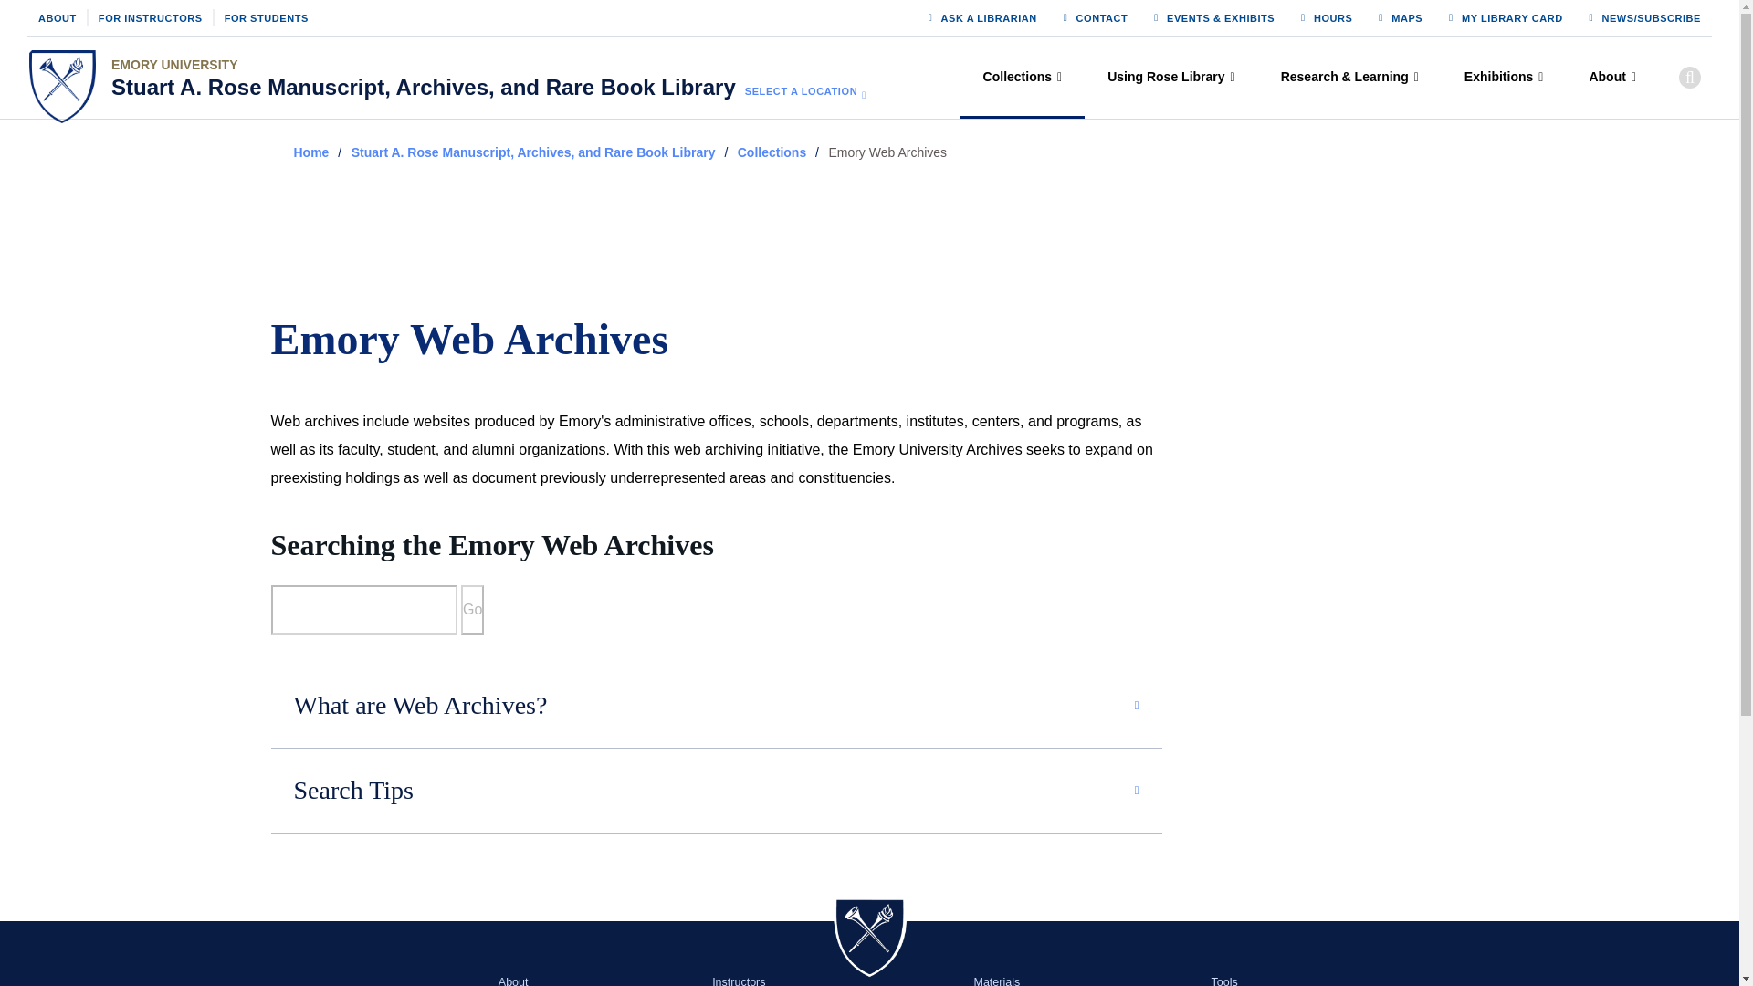 Image resolution: width=1753 pixels, height=986 pixels. I want to click on Emory Logo, so click(62, 87).